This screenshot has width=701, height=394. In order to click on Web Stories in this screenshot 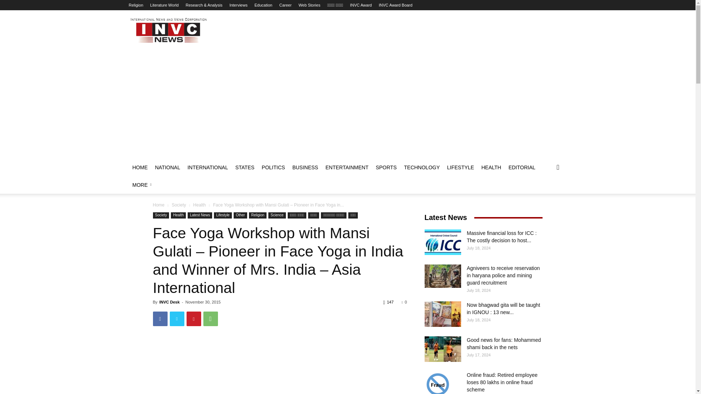, I will do `click(309, 5)`.